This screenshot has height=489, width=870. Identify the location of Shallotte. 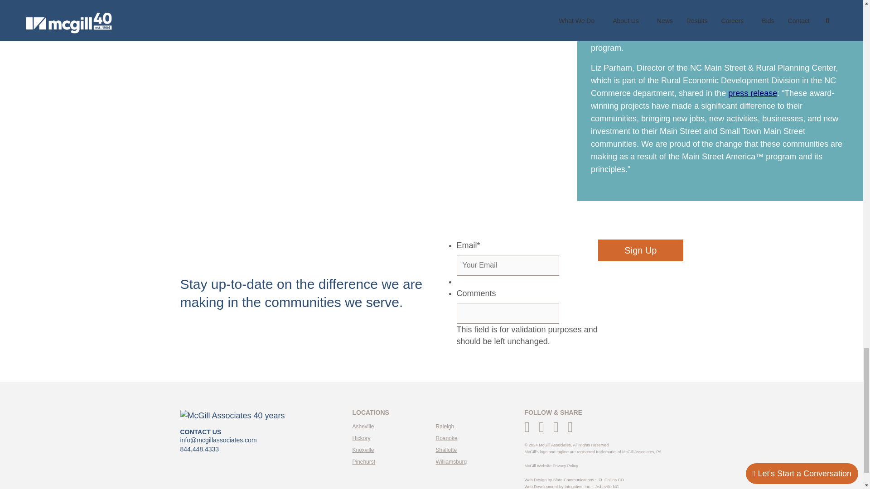
(446, 450).